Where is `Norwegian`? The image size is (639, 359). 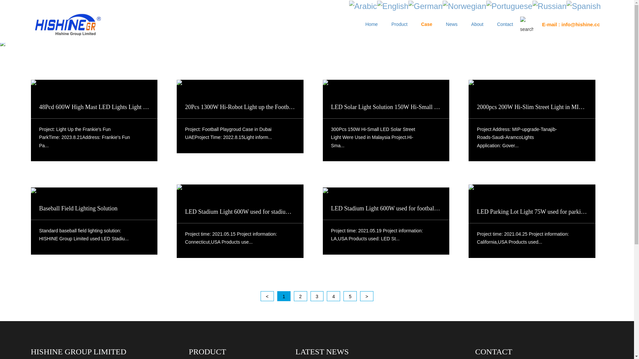 Norwegian is located at coordinates (465, 5).